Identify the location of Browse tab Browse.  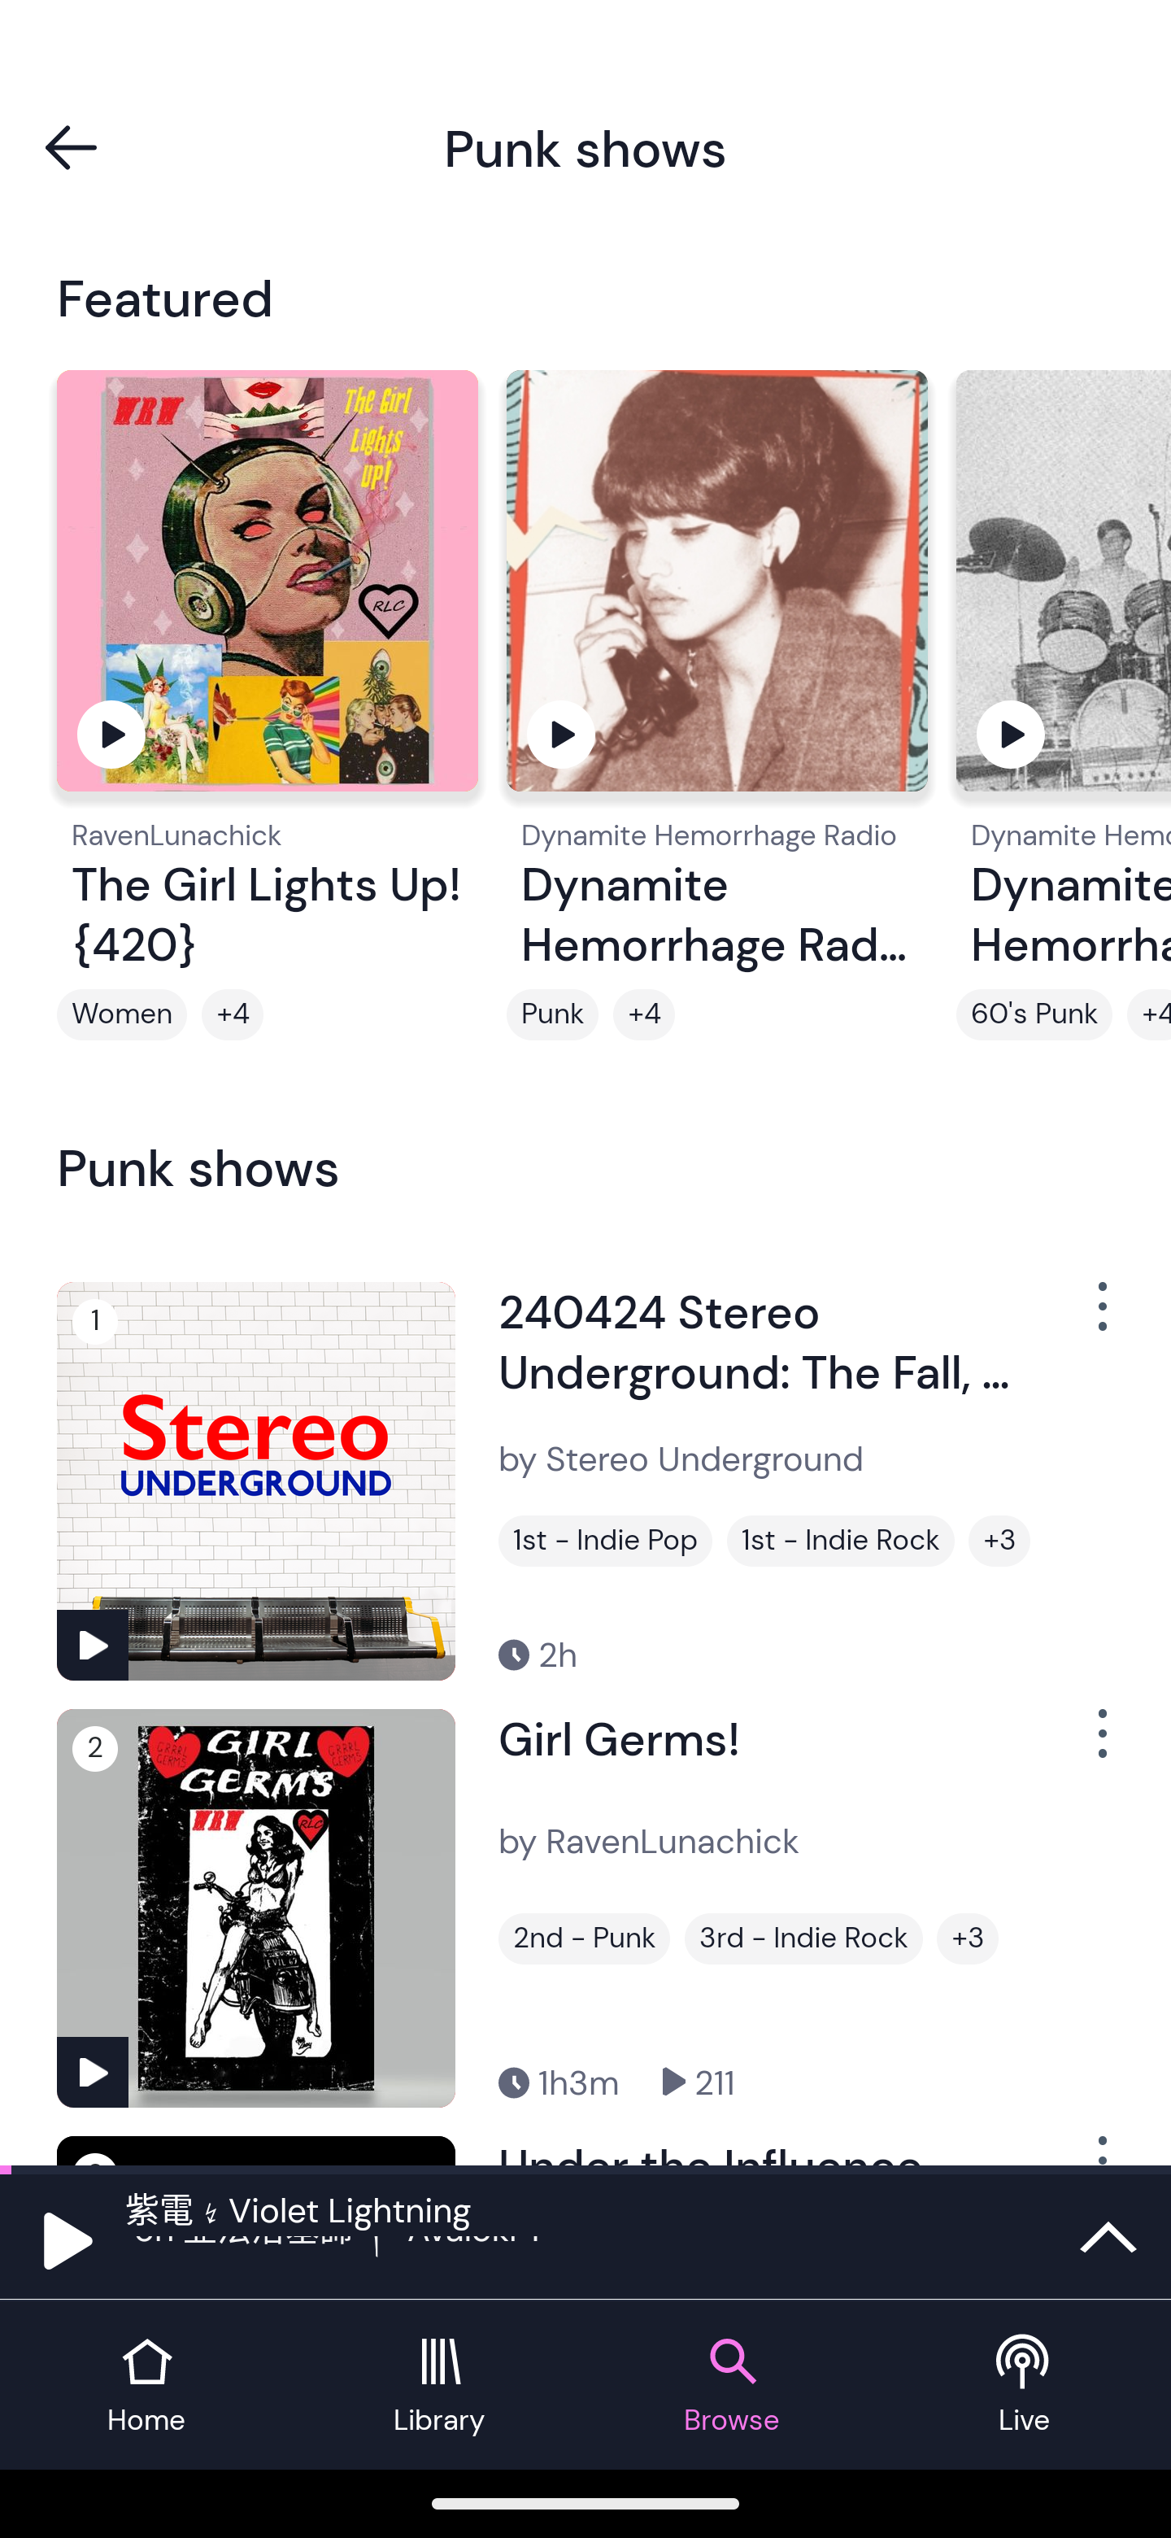
(732, 2385).